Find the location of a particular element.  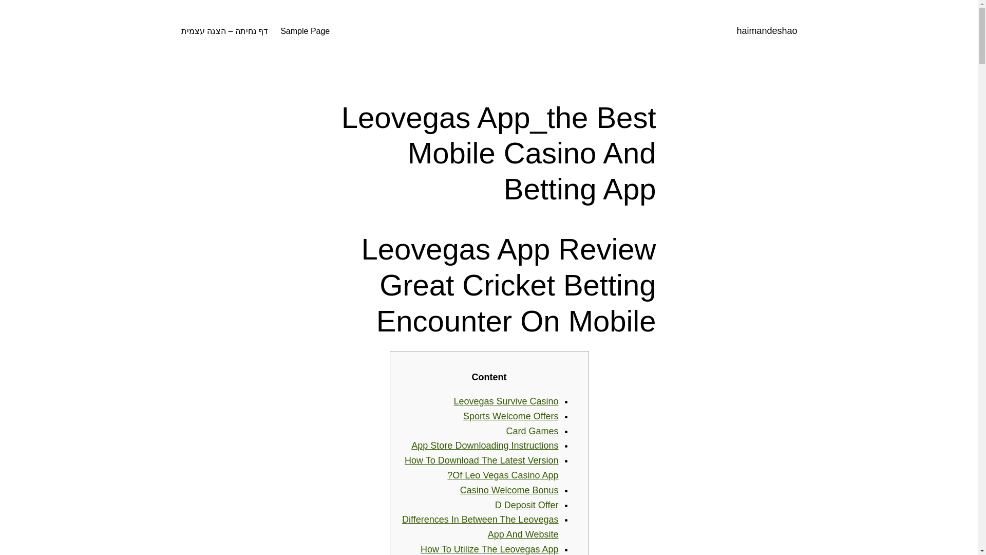

Sports Welcome Offers is located at coordinates (510, 416).